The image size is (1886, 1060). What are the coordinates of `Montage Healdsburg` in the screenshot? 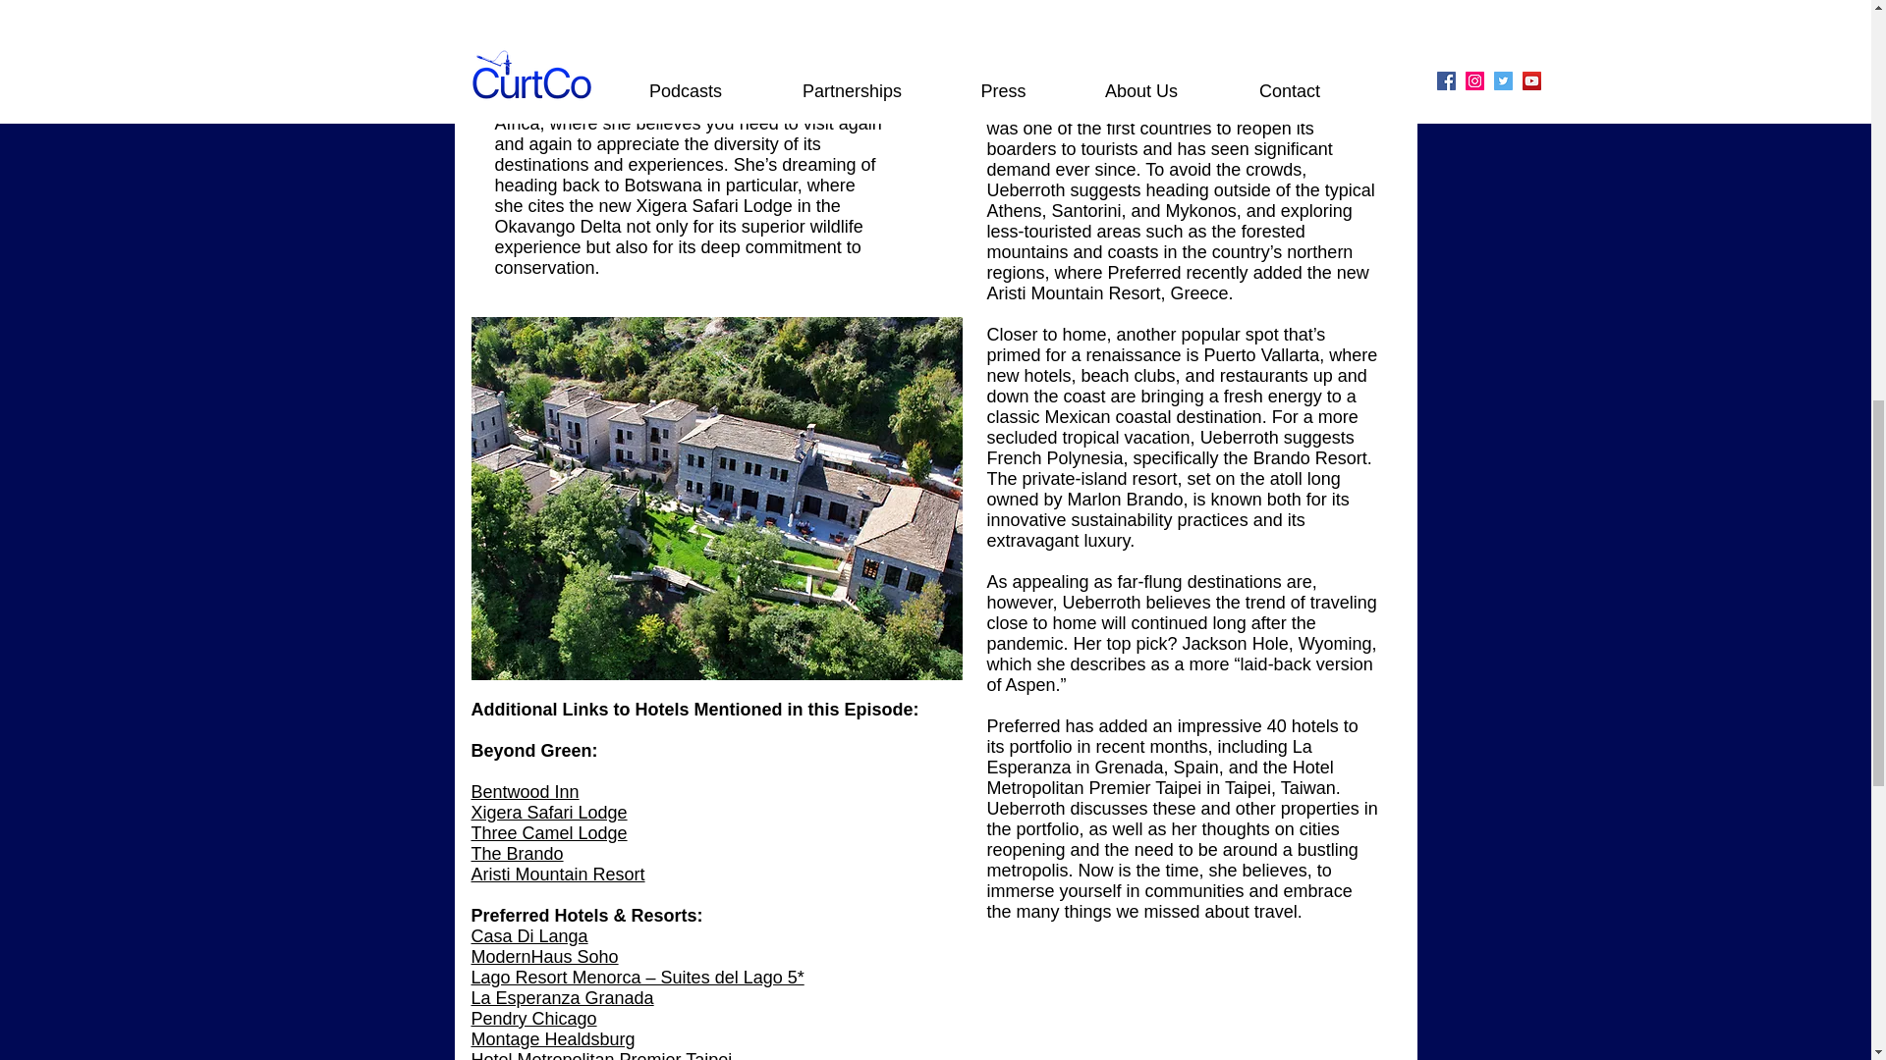 It's located at (554, 1038).